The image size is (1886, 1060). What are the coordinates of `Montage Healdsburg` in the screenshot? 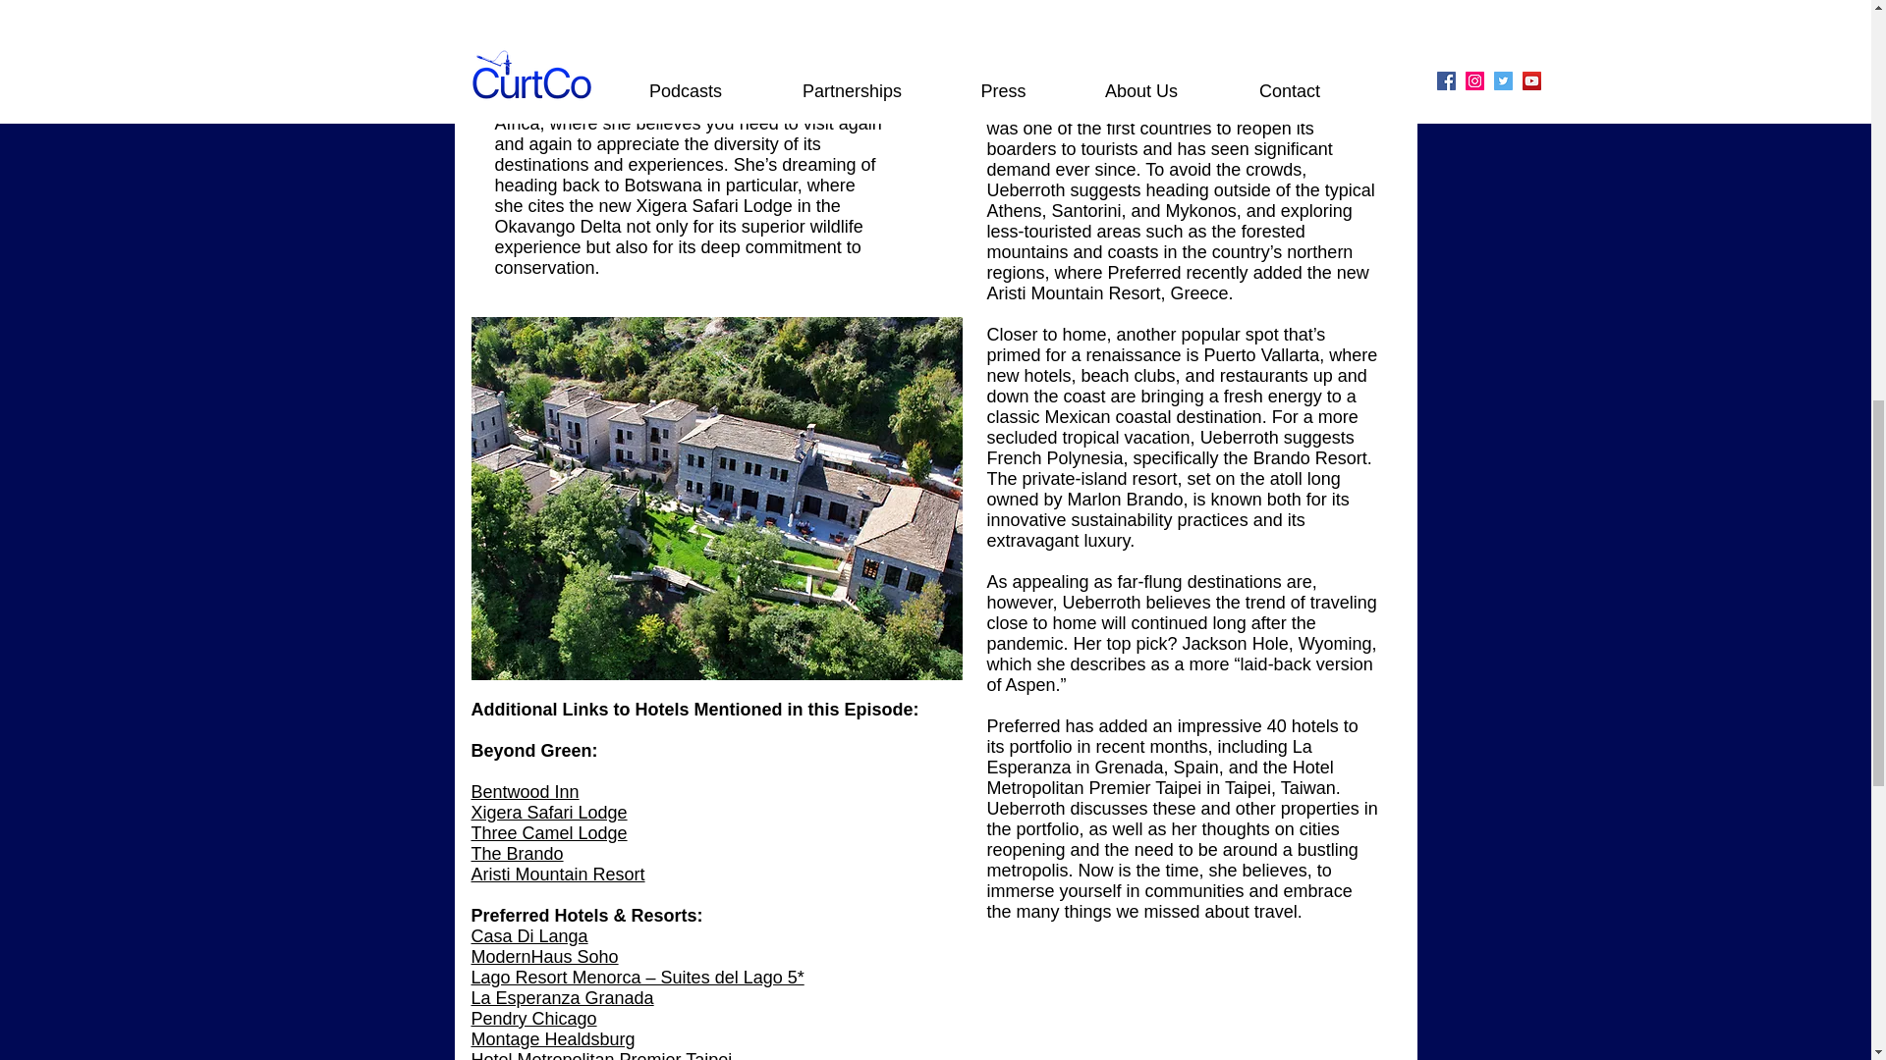 It's located at (554, 1038).